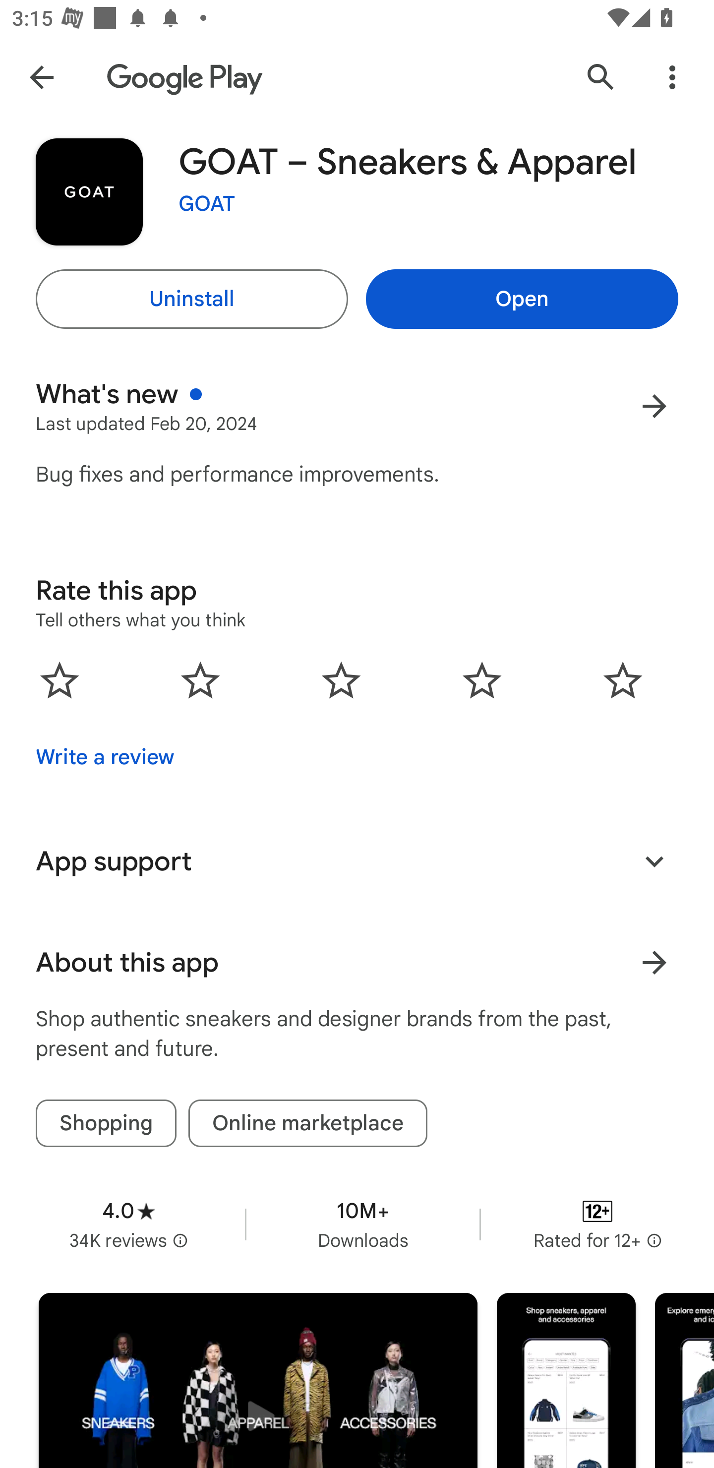 This screenshot has width=714, height=1468. Describe the element at coordinates (128, 1225) in the screenshot. I see `Average rating 4.0 stars in 34 thousand reviews` at that location.